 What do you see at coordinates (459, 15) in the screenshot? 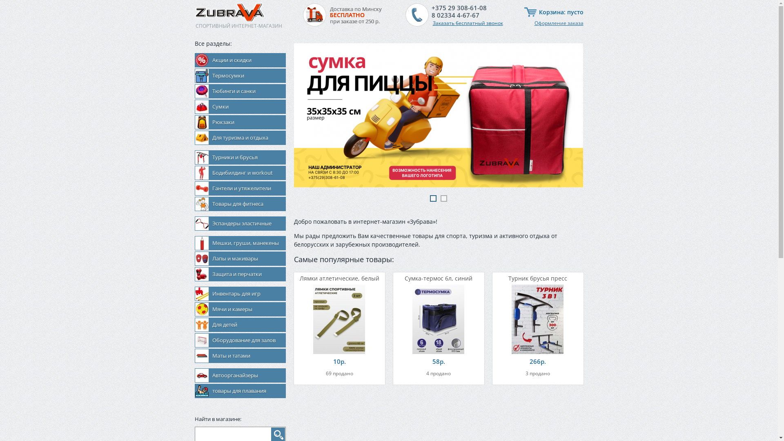
I see `8 02334 4-67-67` at bounding box center [459, 15].